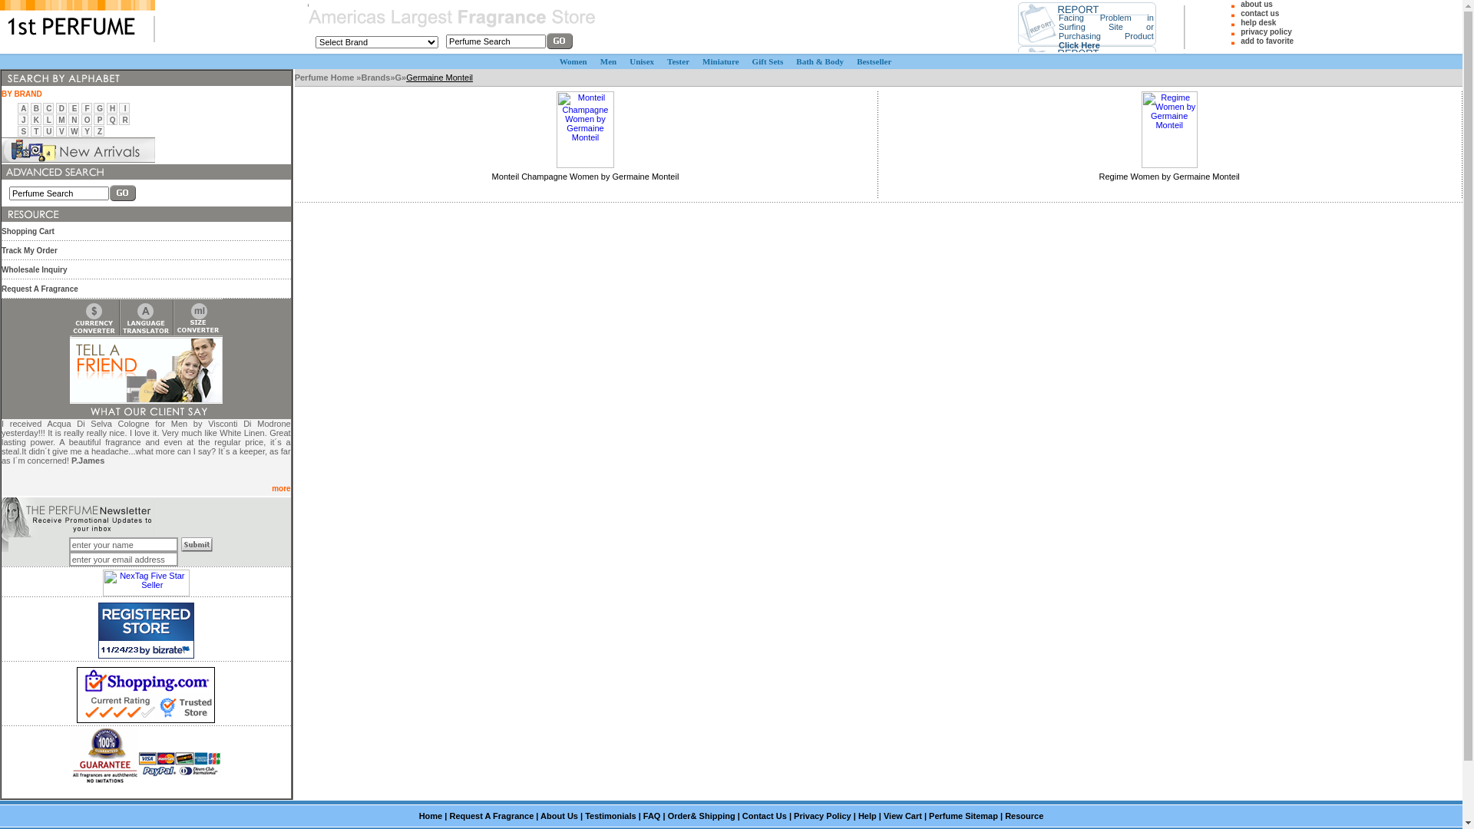 The width and height of the screenshot is (1474, 829). I want to click on Shopping Cart, so click(28, 232).